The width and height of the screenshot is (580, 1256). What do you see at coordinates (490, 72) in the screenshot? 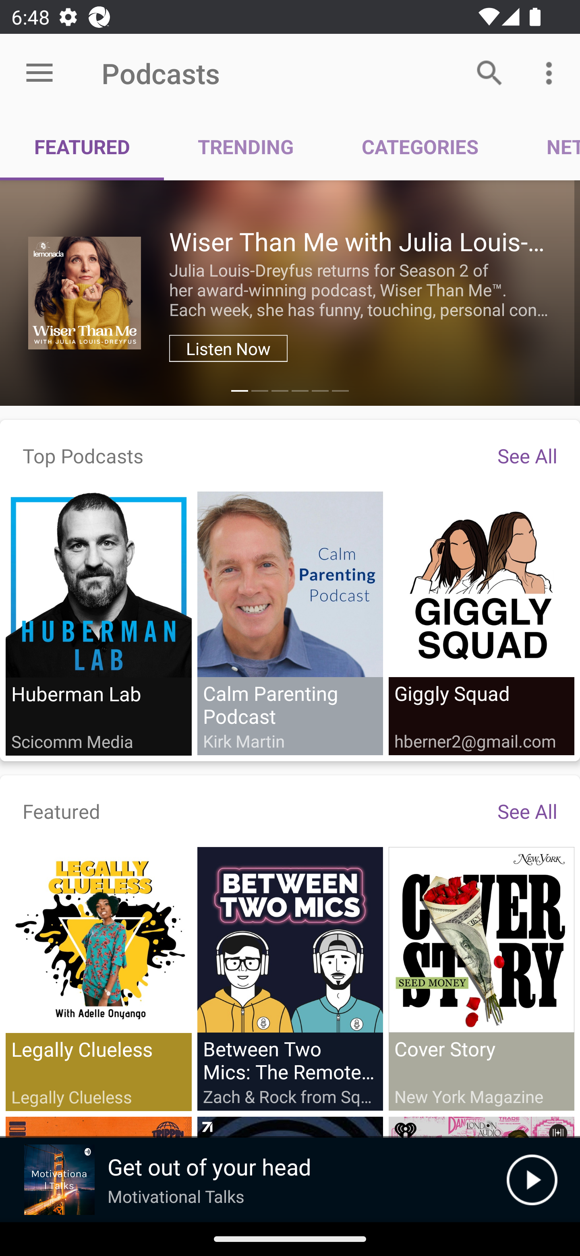
I see `Search` at bounding box center [490, 72].